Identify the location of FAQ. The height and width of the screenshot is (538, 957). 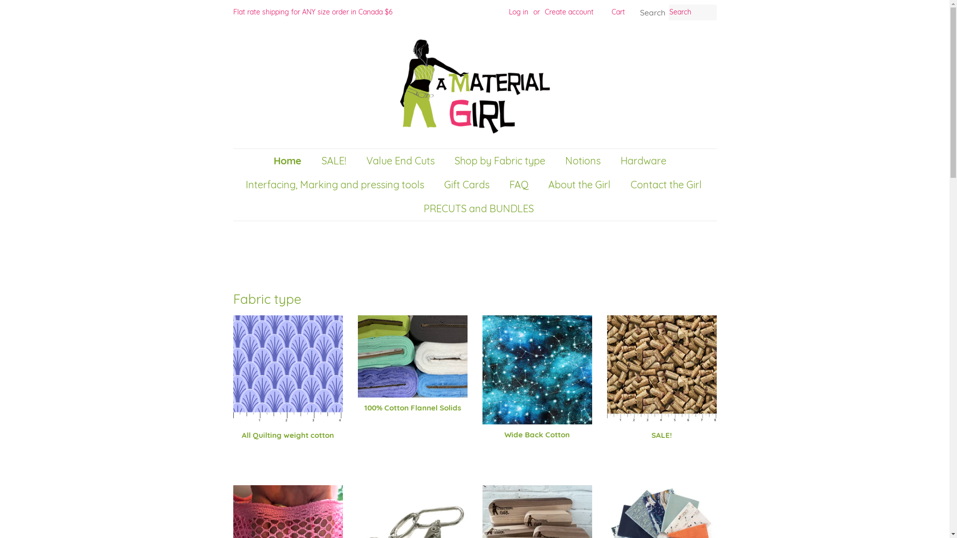
(519, 185).